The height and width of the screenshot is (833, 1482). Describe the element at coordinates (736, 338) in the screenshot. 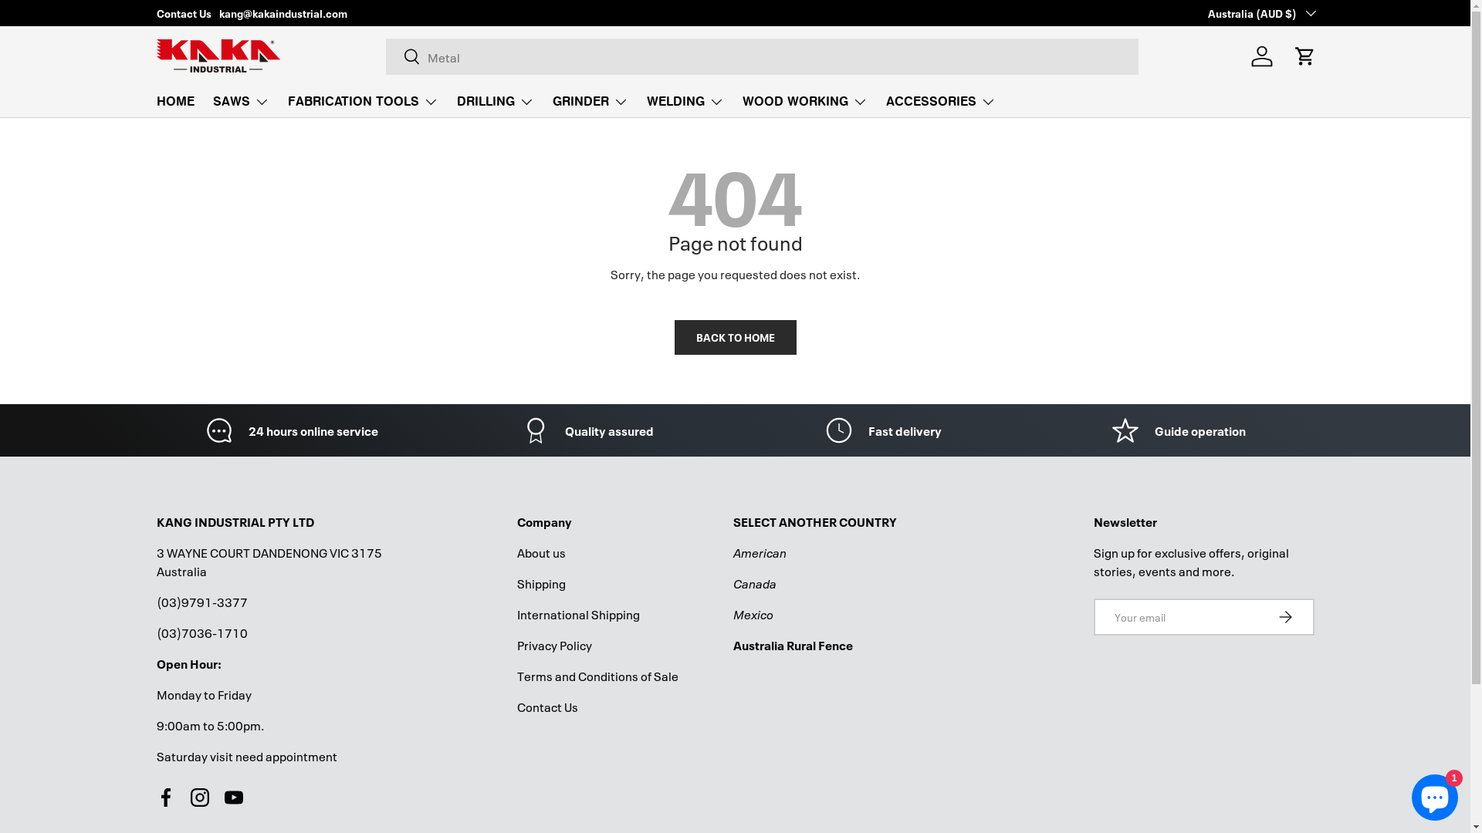

I see `BACK TO HOME` at that location.